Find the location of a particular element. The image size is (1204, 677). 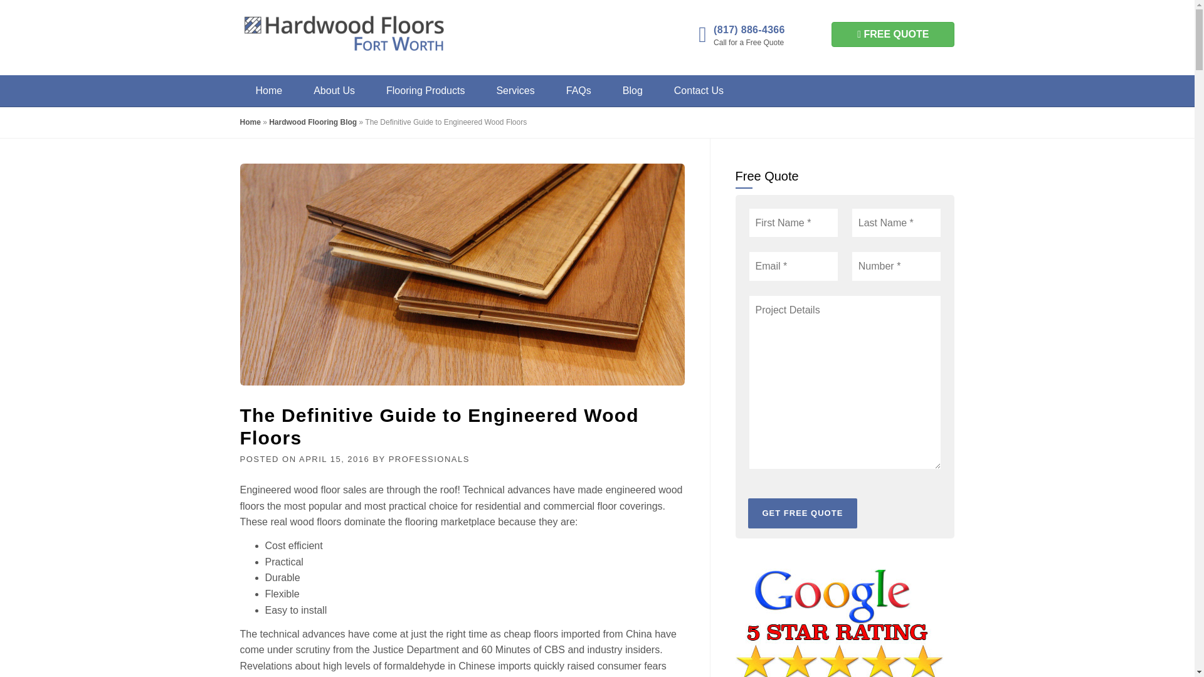

Blog is located at coordinates (632, 90).